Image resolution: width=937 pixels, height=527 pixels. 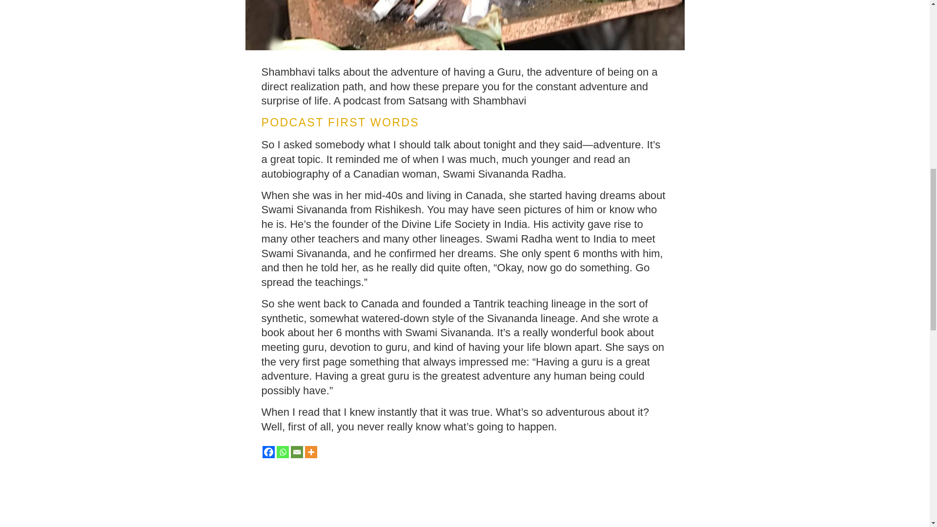 I want to click on More, so click(x=310, y=452).